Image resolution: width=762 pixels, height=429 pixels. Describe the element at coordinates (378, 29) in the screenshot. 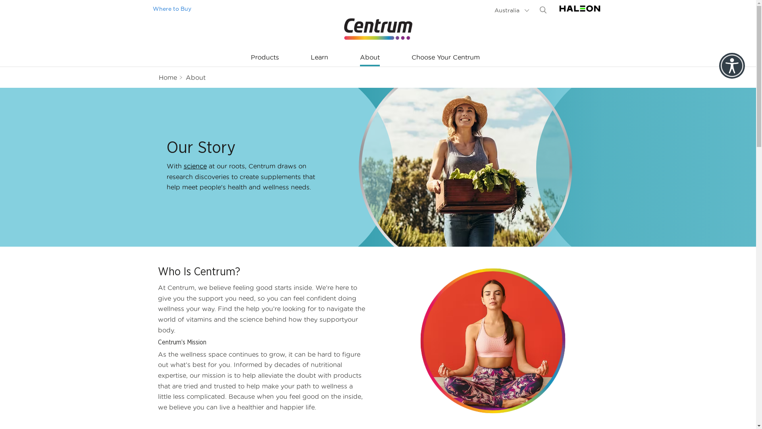

I see `Logo Title Text` at that location.